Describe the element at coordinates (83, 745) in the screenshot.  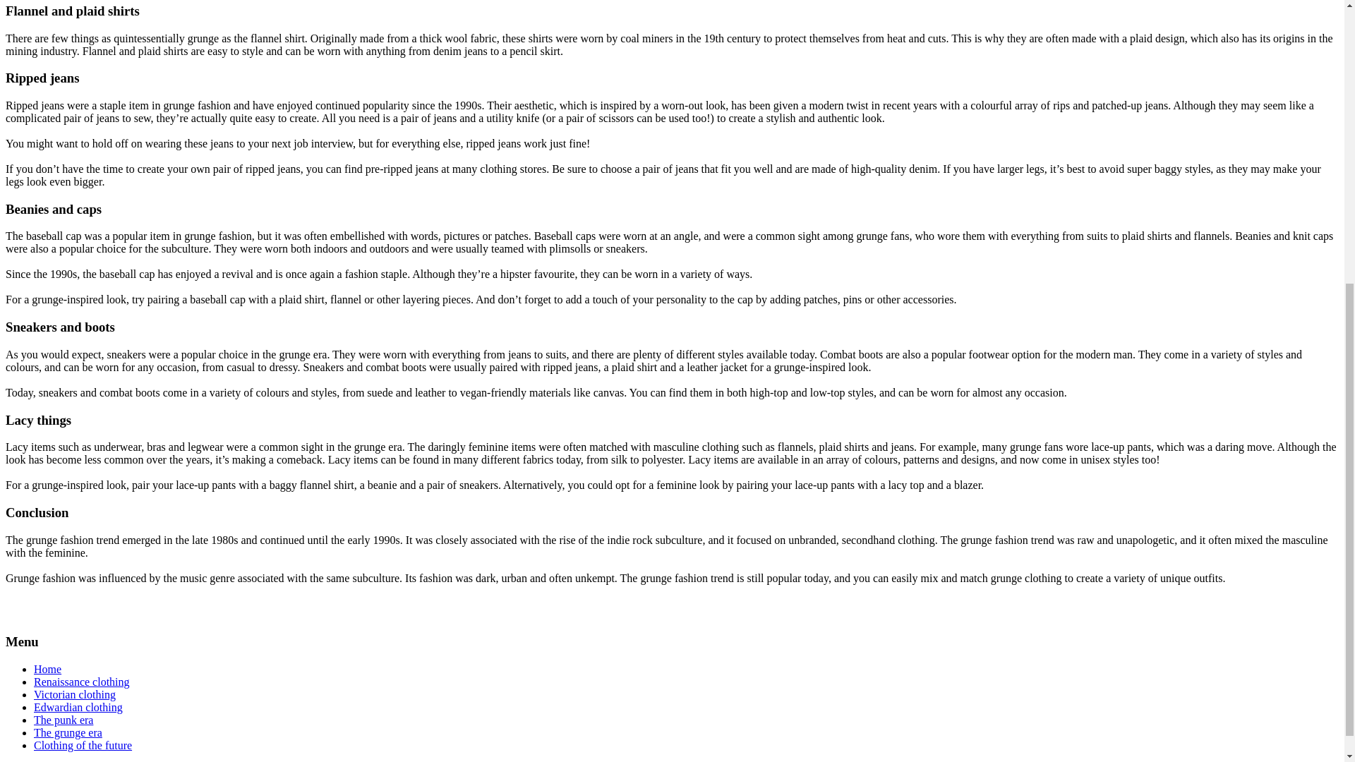
I see `Clothing of the future` at that location.